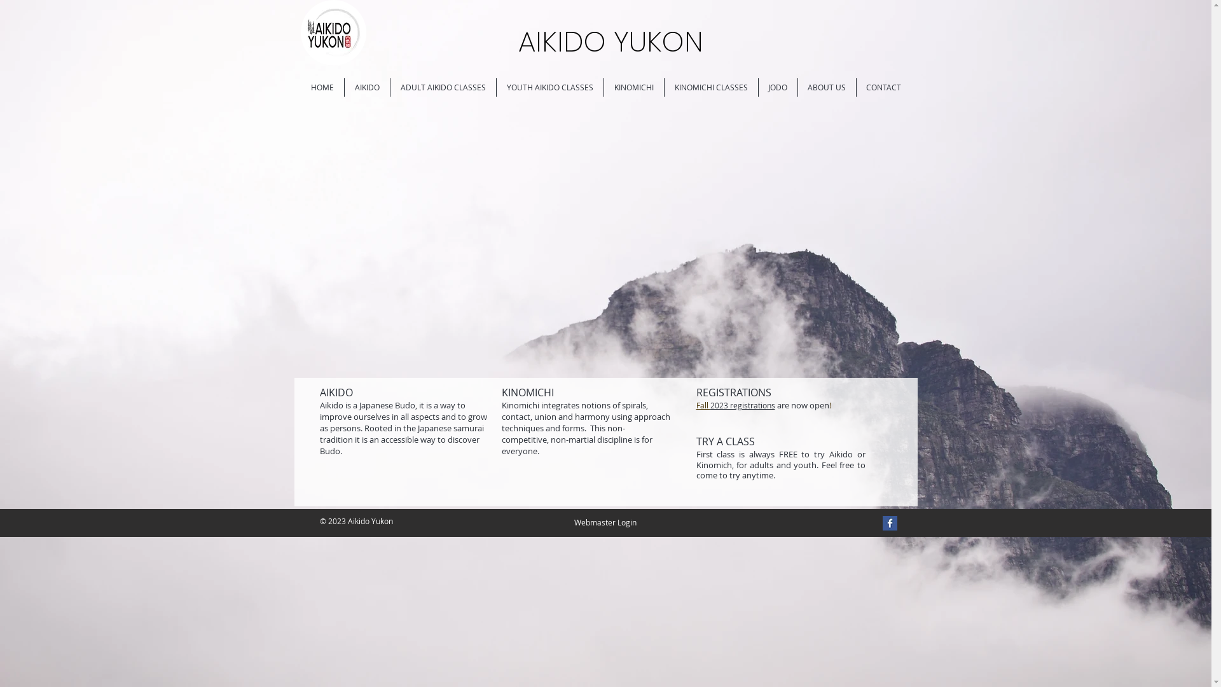 The image size is (1221, 687). What do you see at coordinates (549, 88) in the screenshot?
I see `YOUTH AIKIDO CLASSES` at bounding box center [549, 88].